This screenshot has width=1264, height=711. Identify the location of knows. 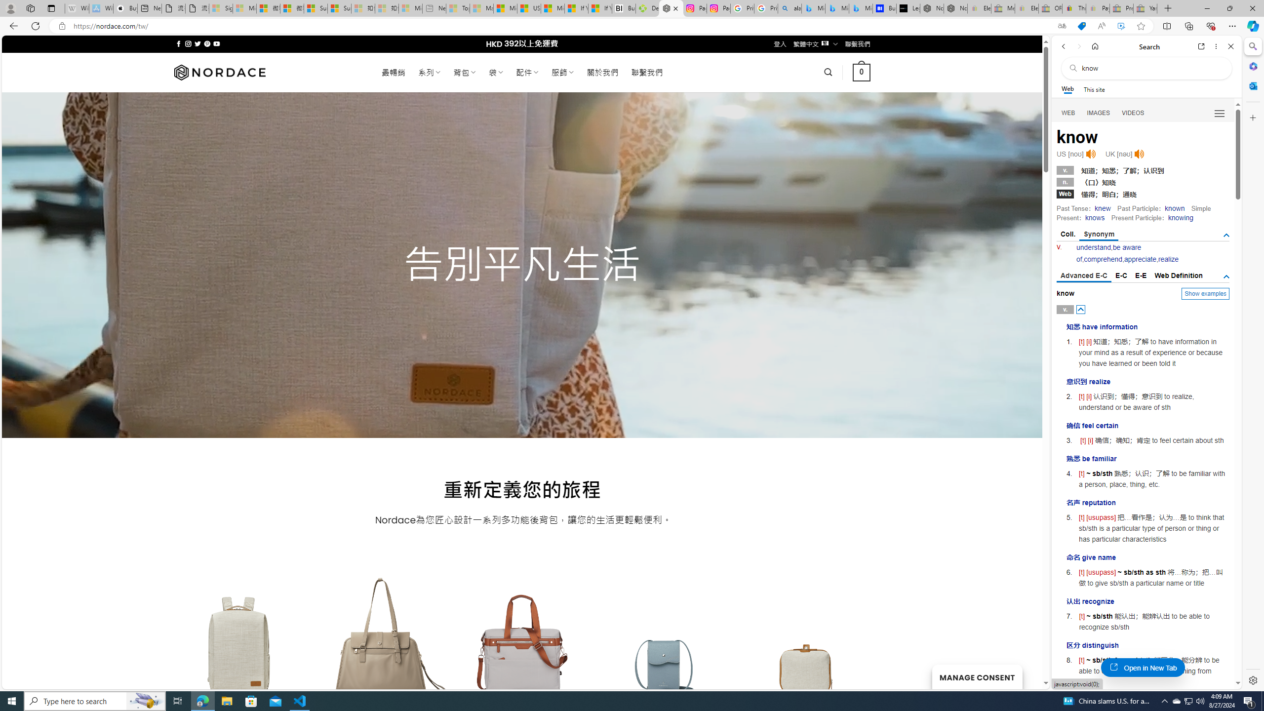
(1094, 218).